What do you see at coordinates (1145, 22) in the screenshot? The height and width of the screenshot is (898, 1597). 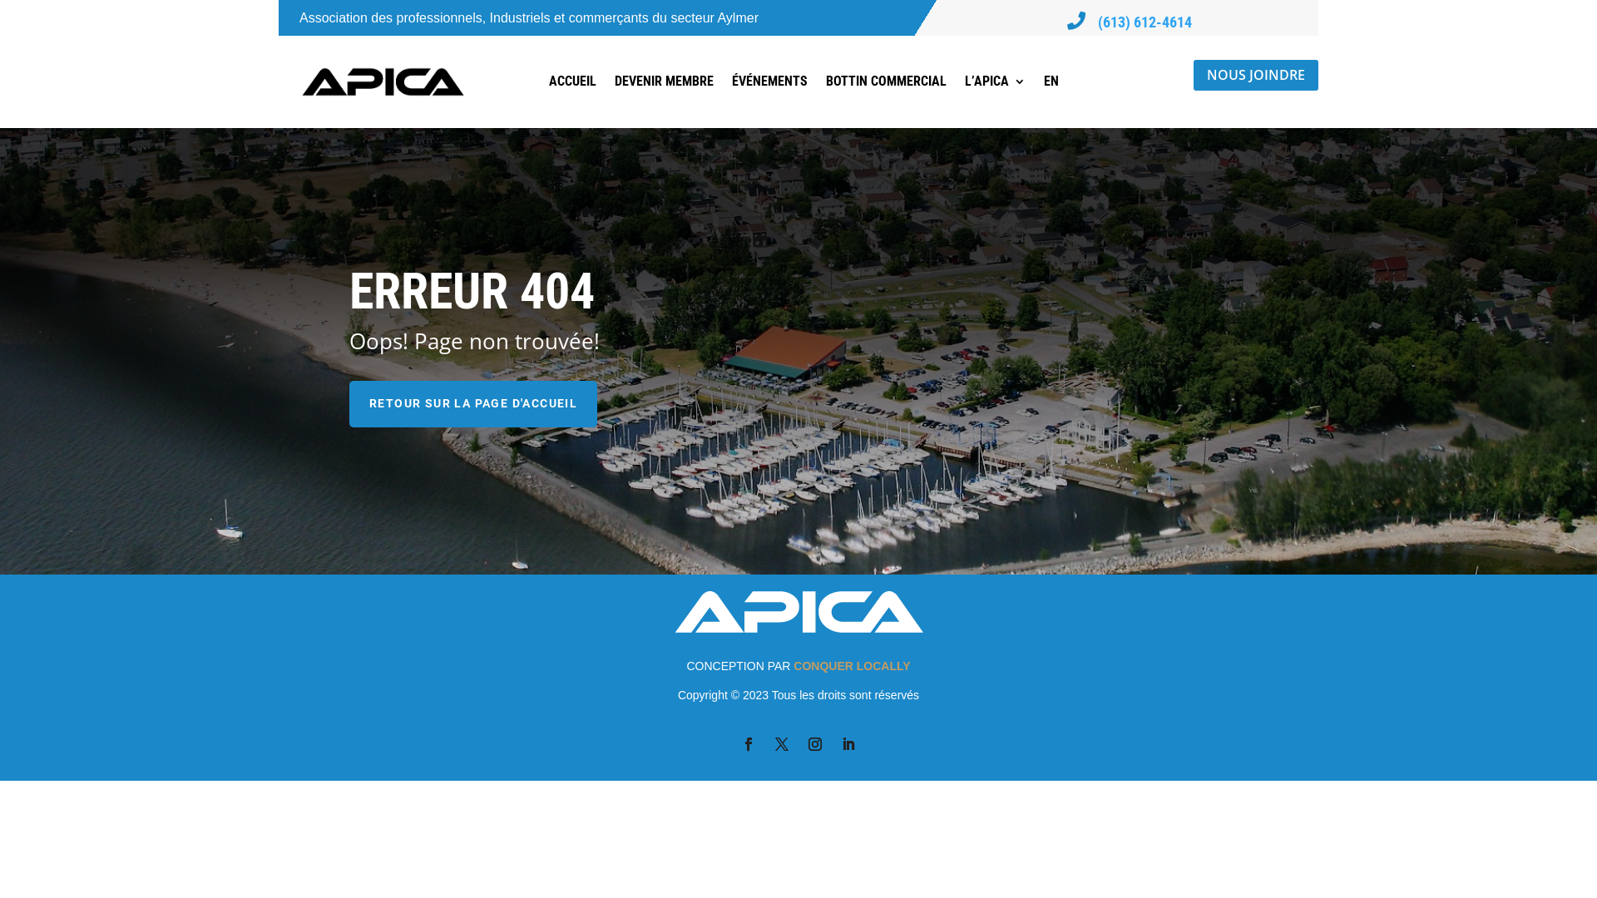 I see `(613) 612-4614` at bounding box center [1145, 22].